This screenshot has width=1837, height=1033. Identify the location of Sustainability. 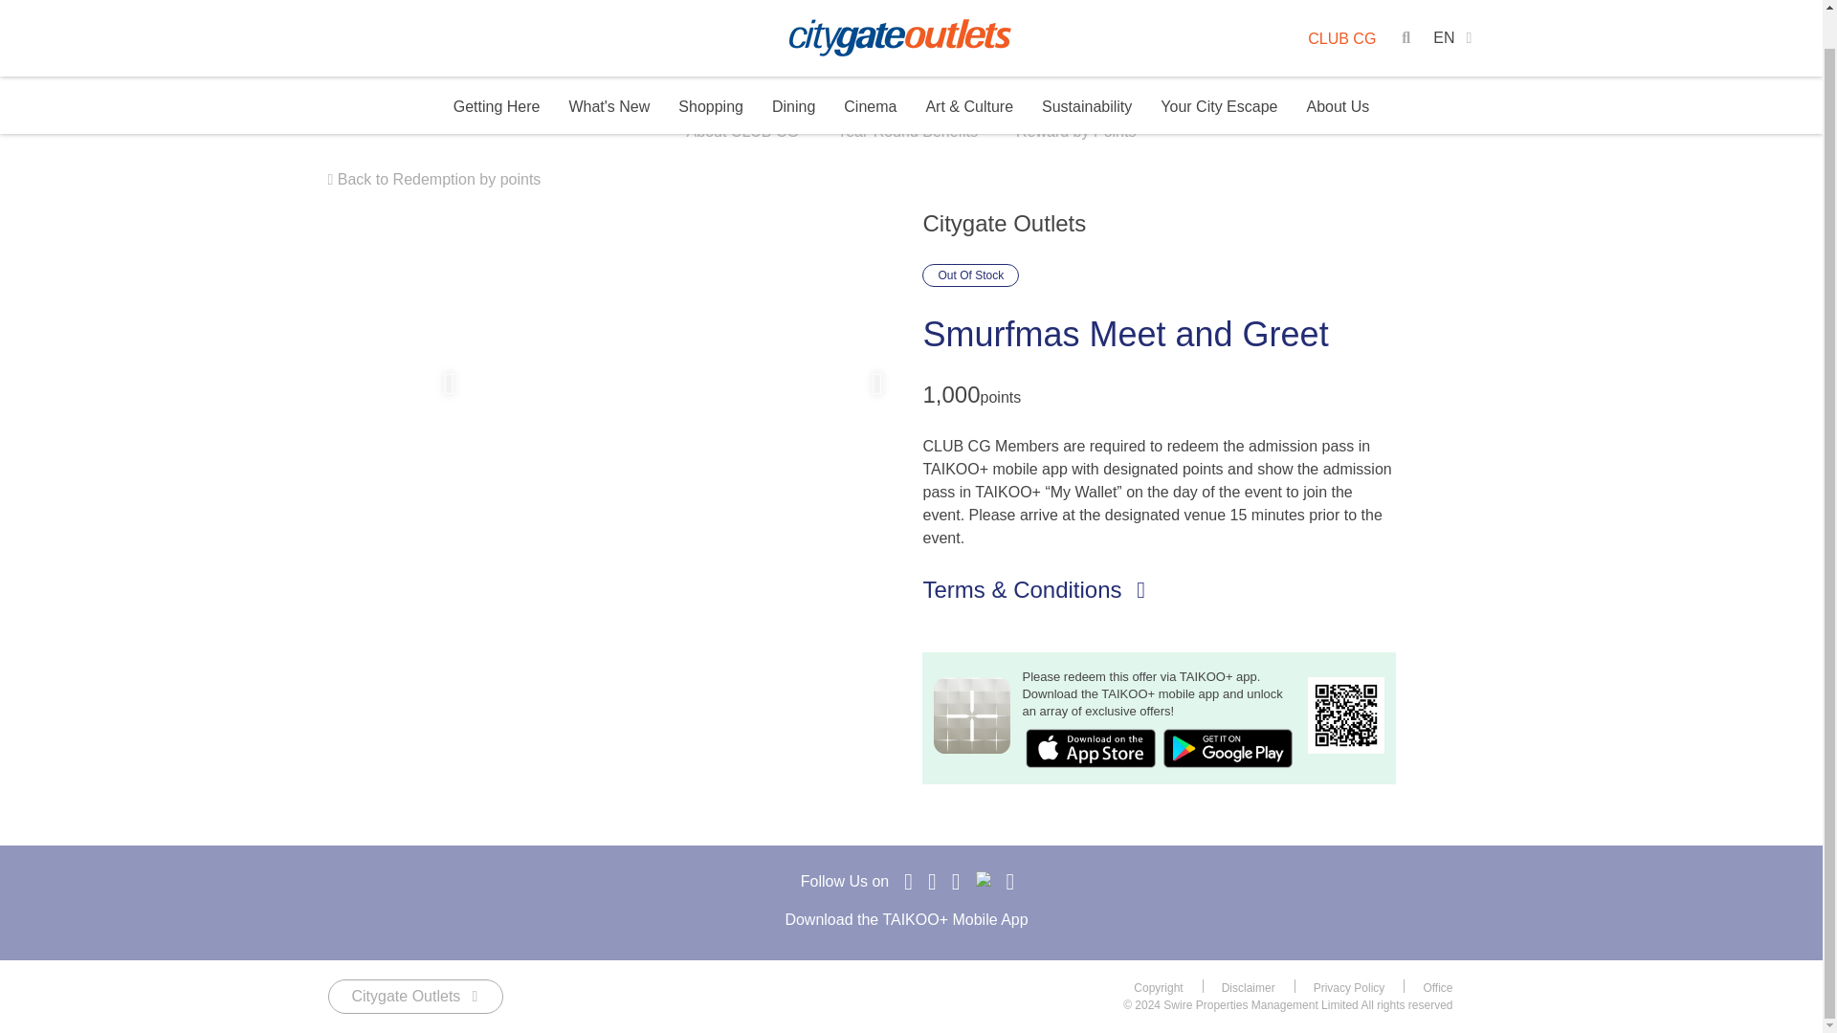
(1086, 70).